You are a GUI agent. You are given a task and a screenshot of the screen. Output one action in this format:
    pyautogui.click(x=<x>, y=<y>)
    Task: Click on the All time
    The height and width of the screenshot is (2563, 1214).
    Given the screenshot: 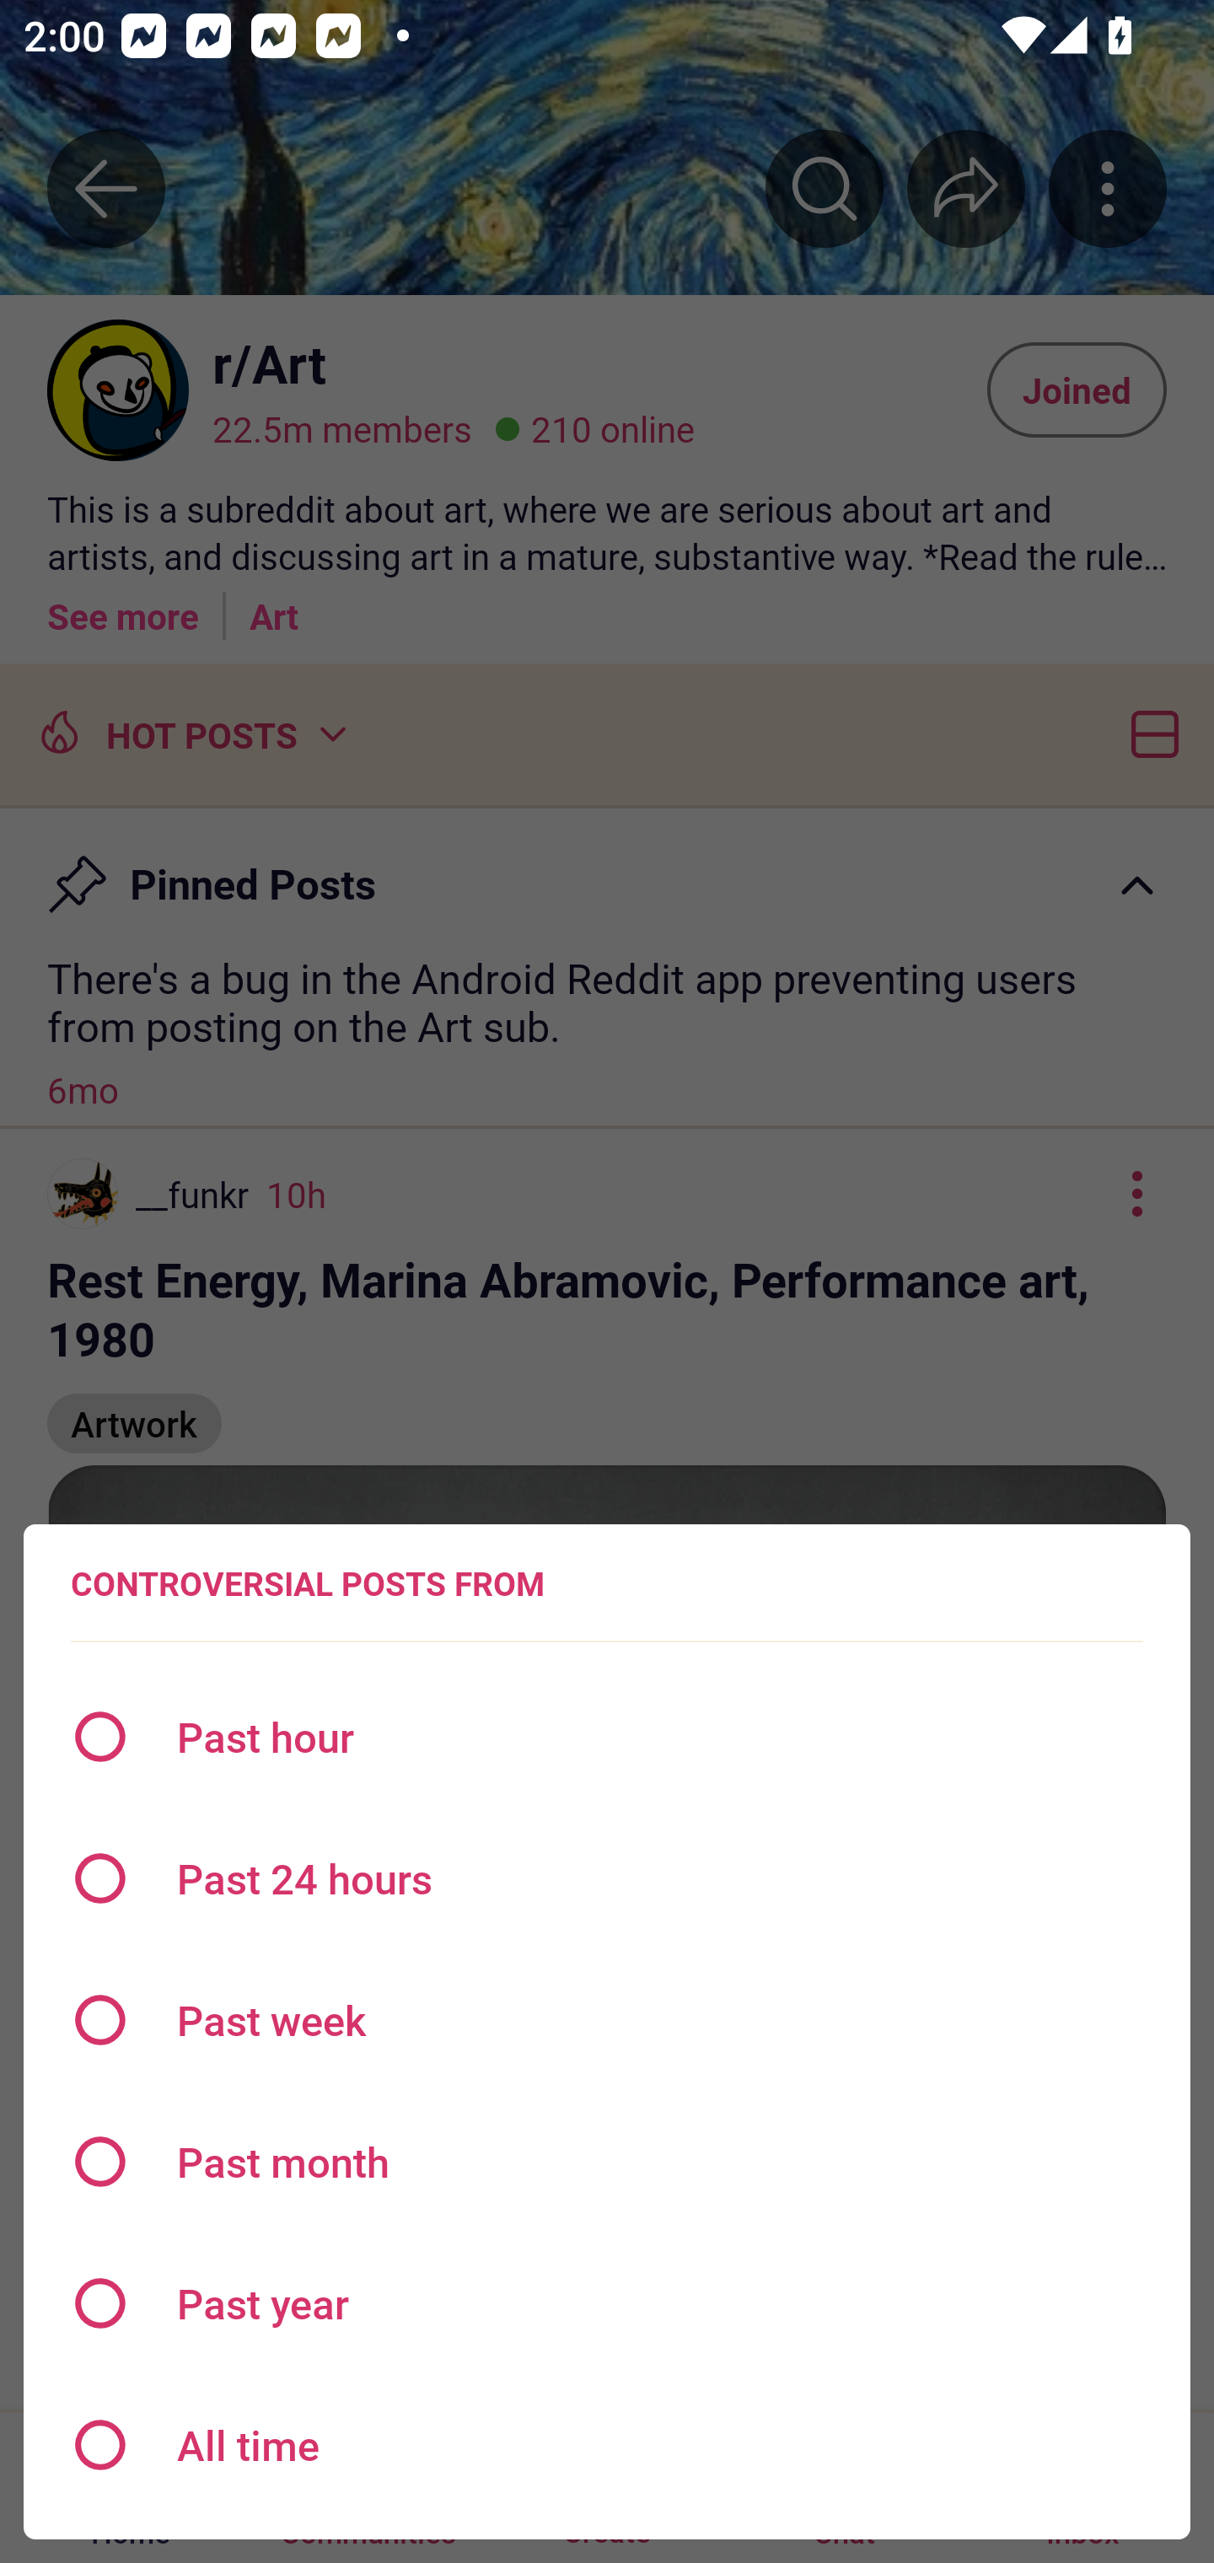 What is the action you would take?
    pyautogui.click(x=607, y=2445)
    